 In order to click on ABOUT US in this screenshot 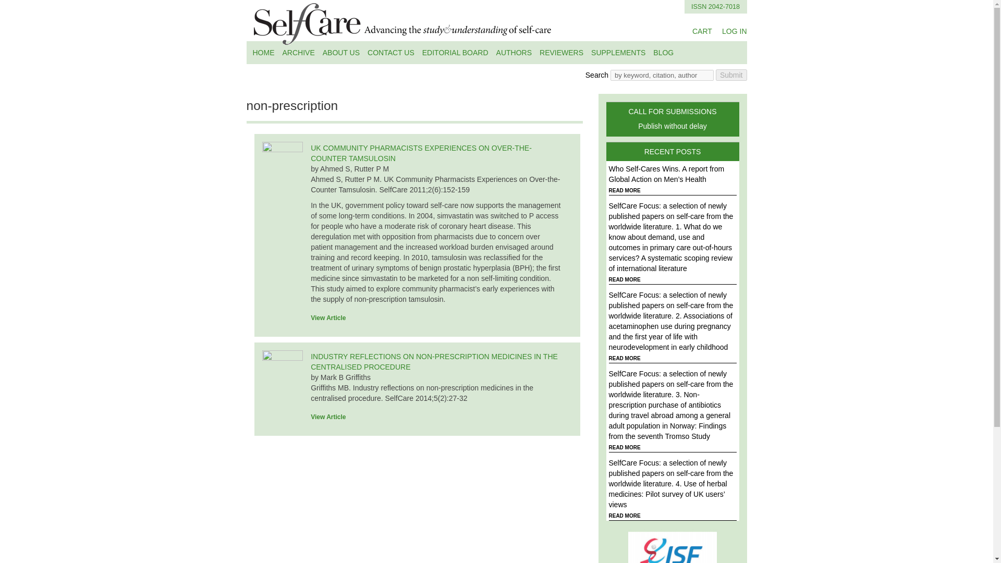, I will do `click(561, 52)`.